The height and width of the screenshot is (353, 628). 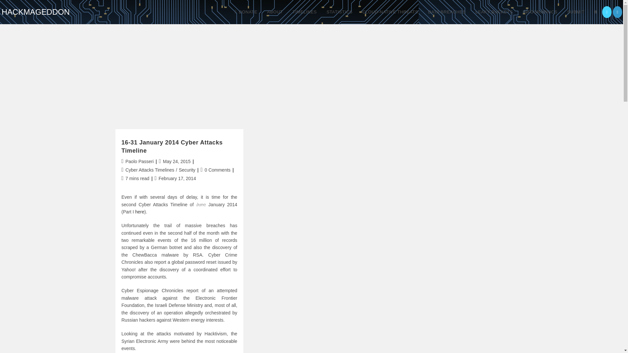 What do you see at coordinates (576, 12) in the screenshot?
I see `SUBMIT` at bounding box center [576, 12].